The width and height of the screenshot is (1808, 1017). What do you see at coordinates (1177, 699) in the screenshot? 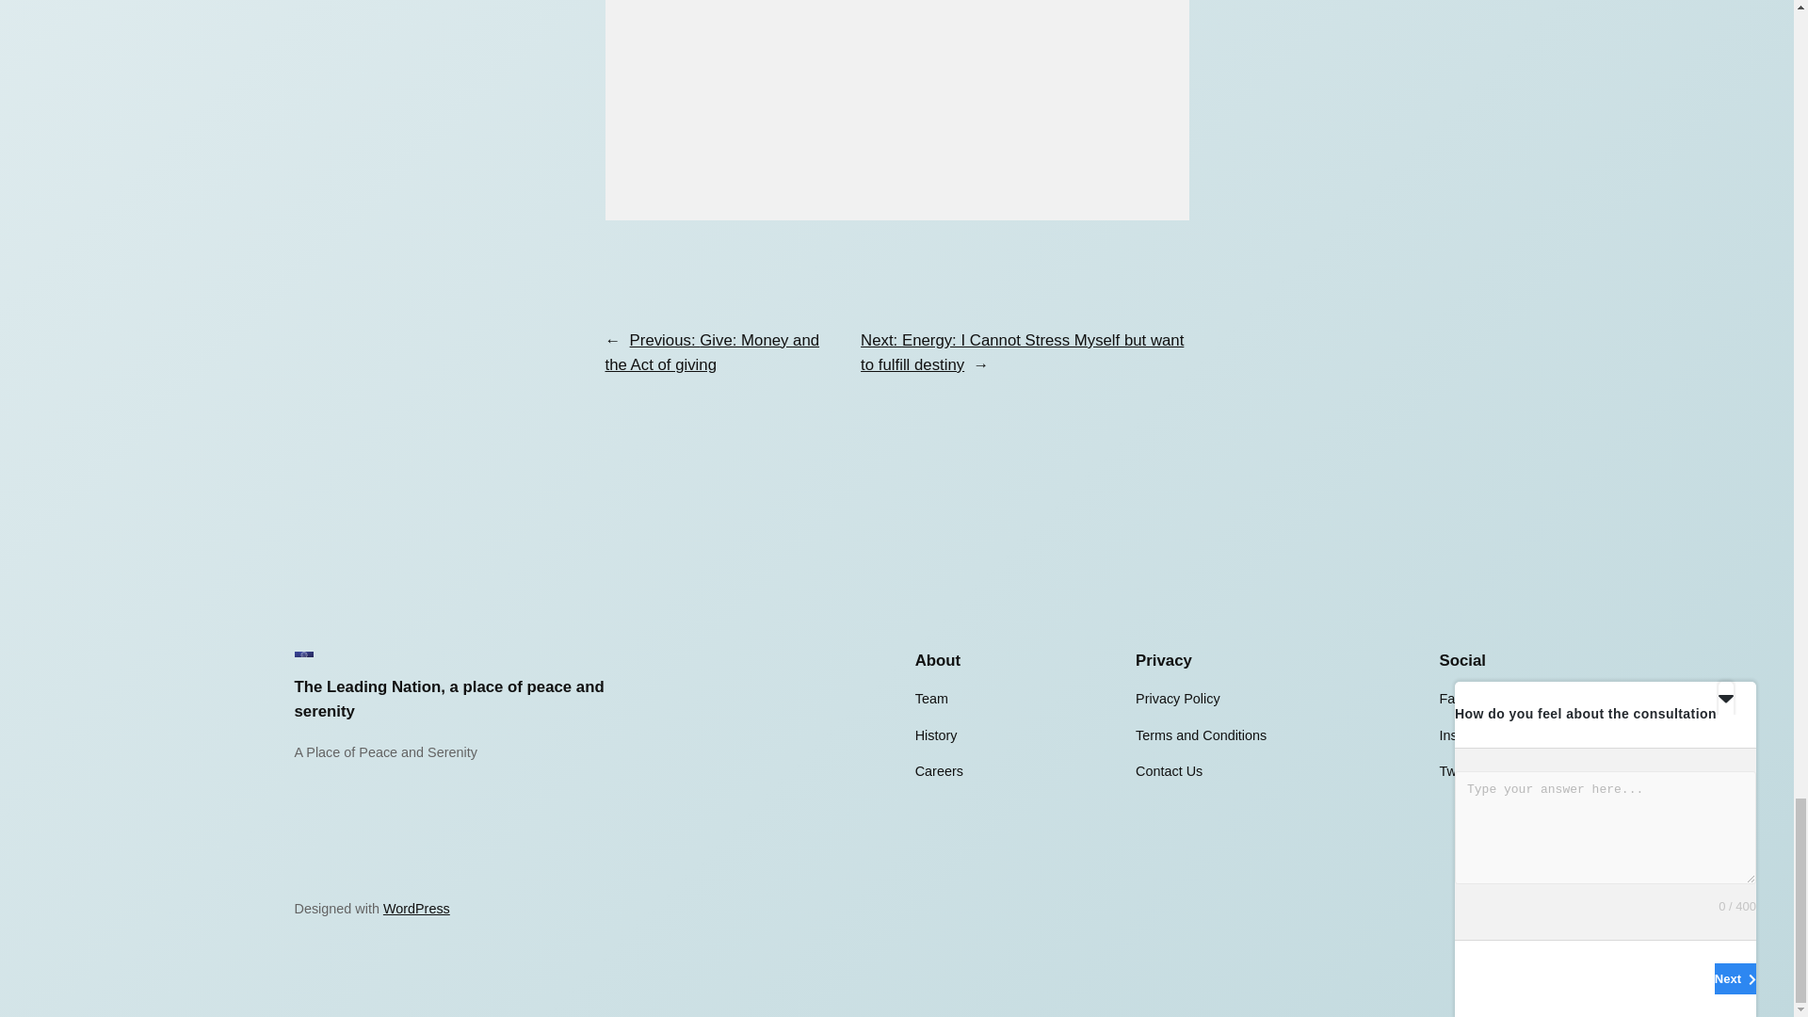
I see `Privacy Policy` at bounding box center [1177, 699].